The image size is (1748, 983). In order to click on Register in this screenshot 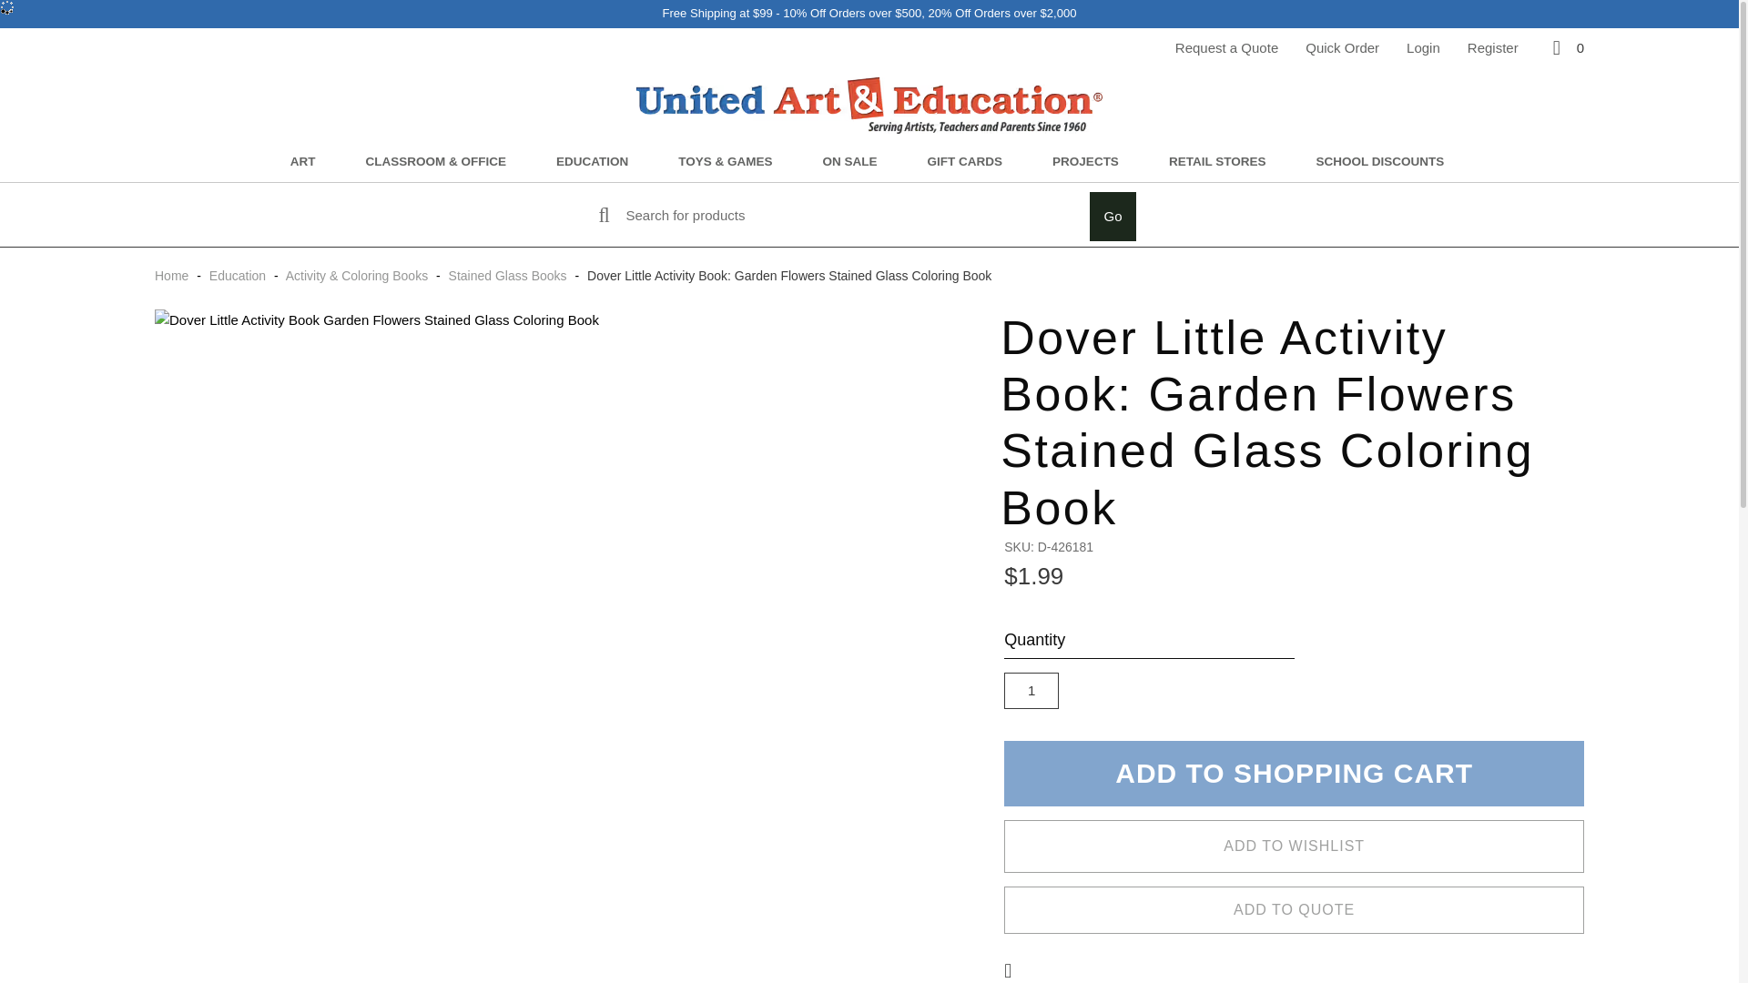, I will do `click(1493, 47)`.